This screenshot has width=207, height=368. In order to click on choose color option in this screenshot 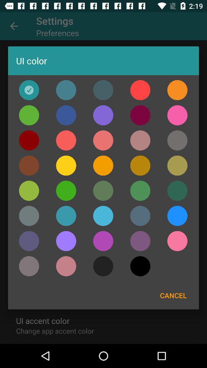, I will do `click(29, 241)`.